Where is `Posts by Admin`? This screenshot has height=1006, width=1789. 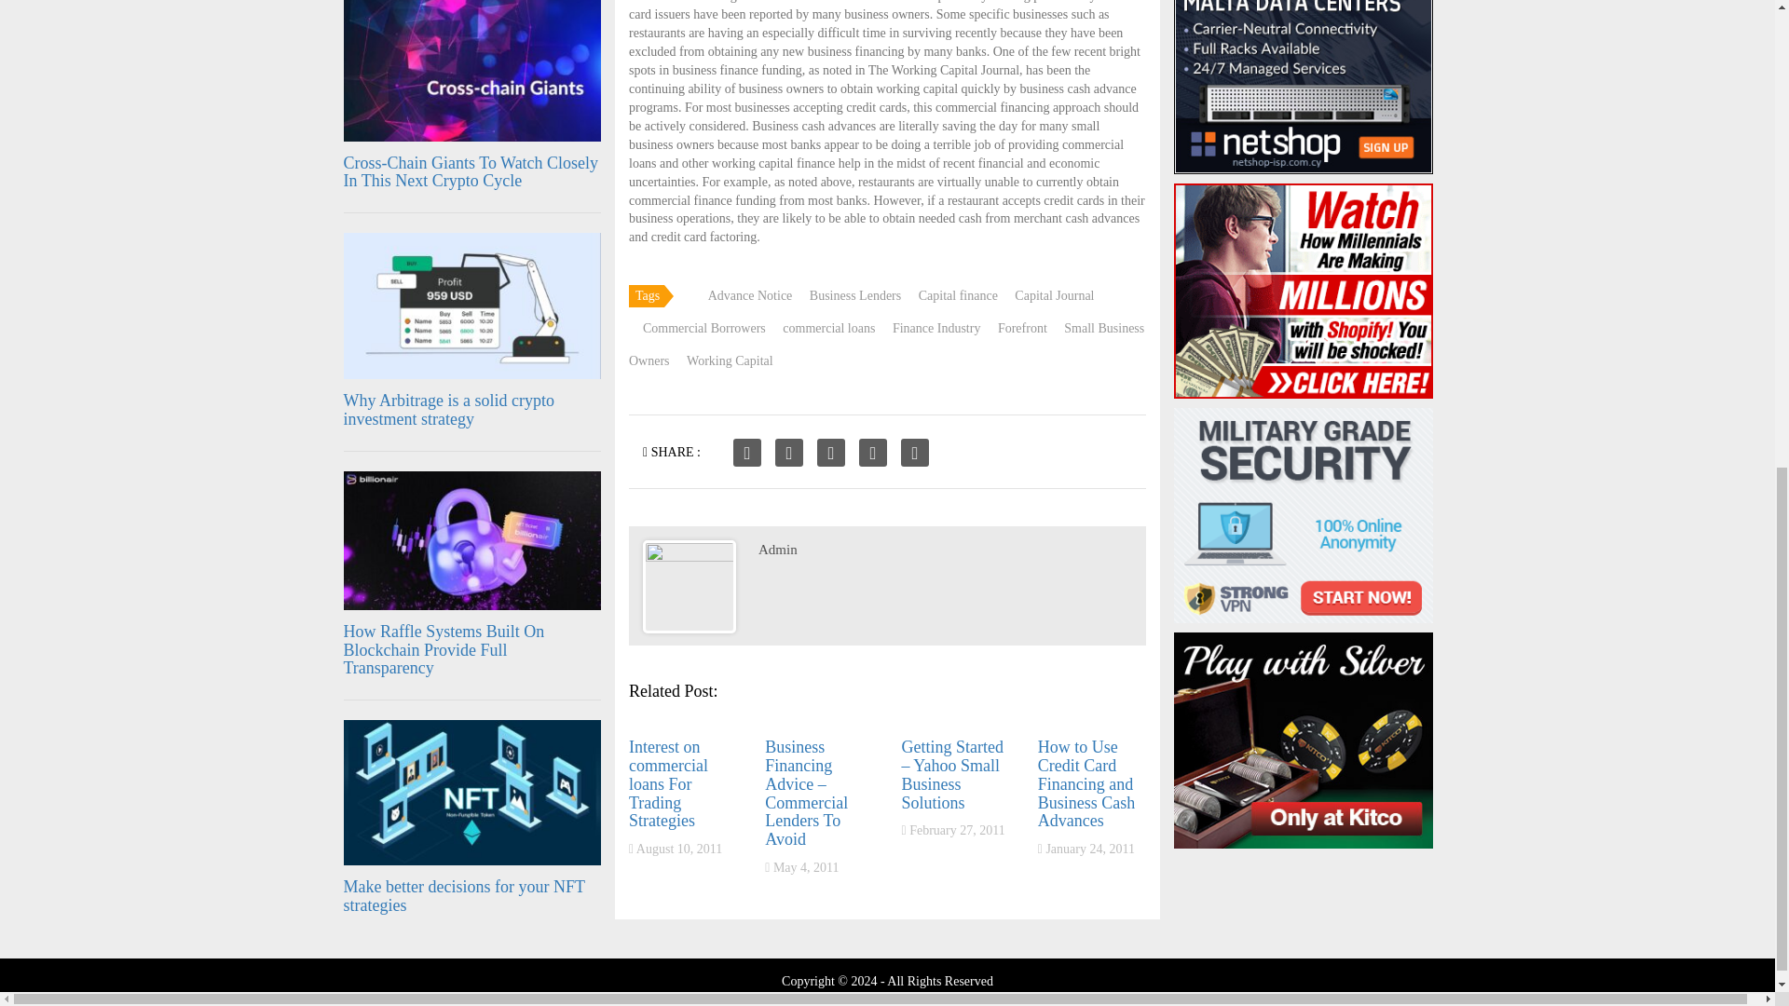
Posts by Admin is located at coordinates (778, 550).